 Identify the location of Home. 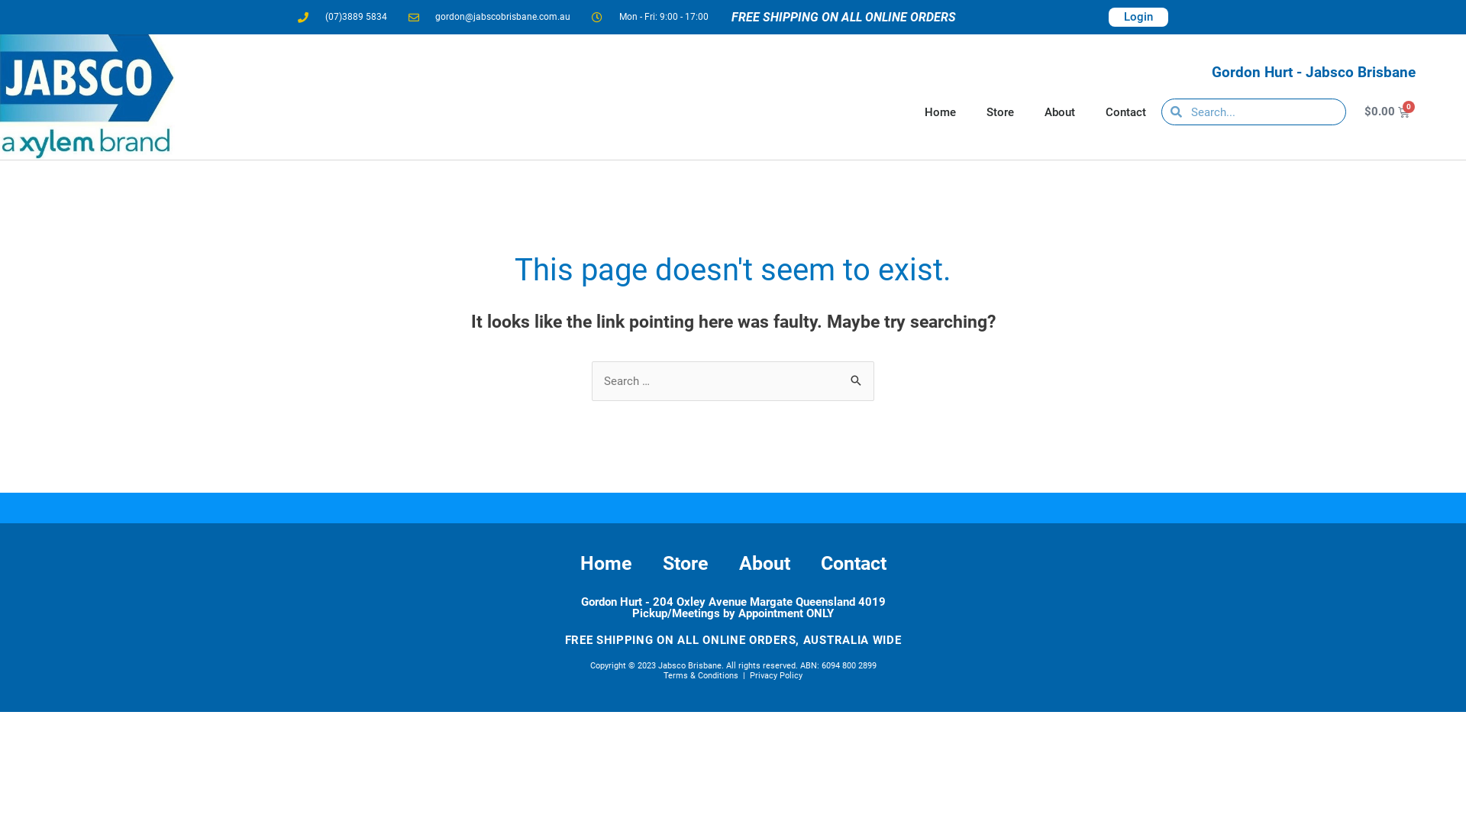
(606, 564).